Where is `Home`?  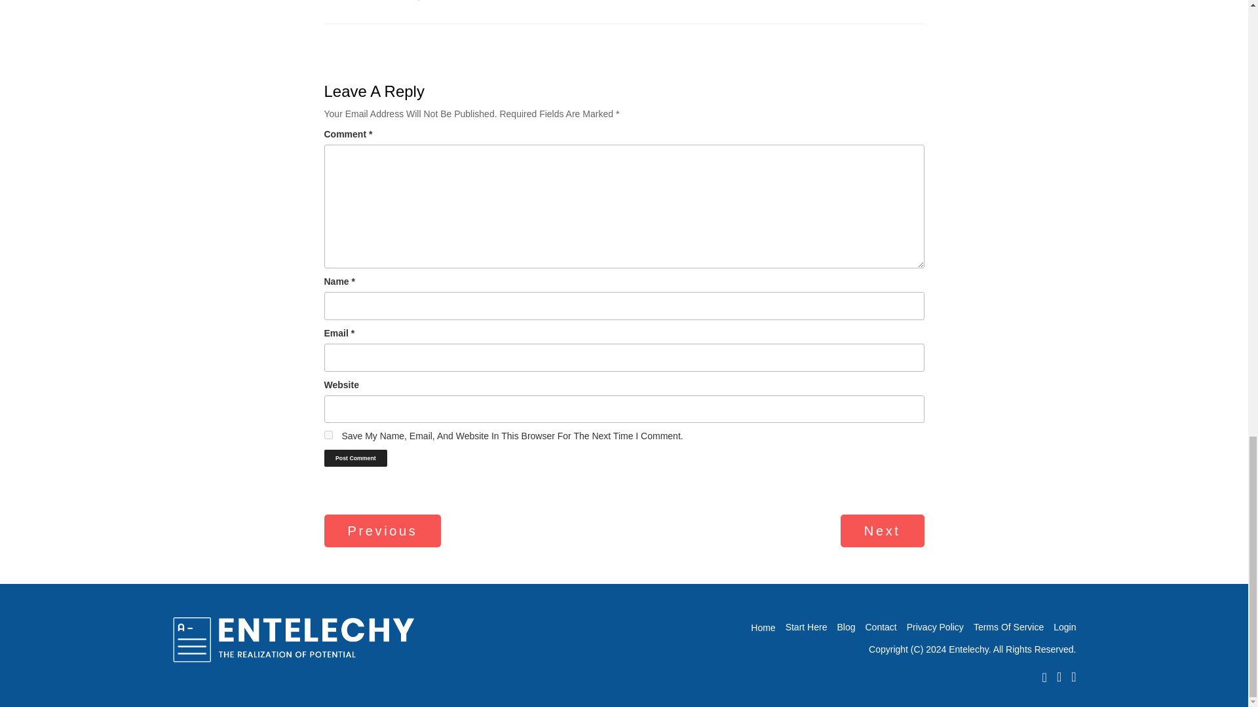
Home is located at coordinates (763, 627).